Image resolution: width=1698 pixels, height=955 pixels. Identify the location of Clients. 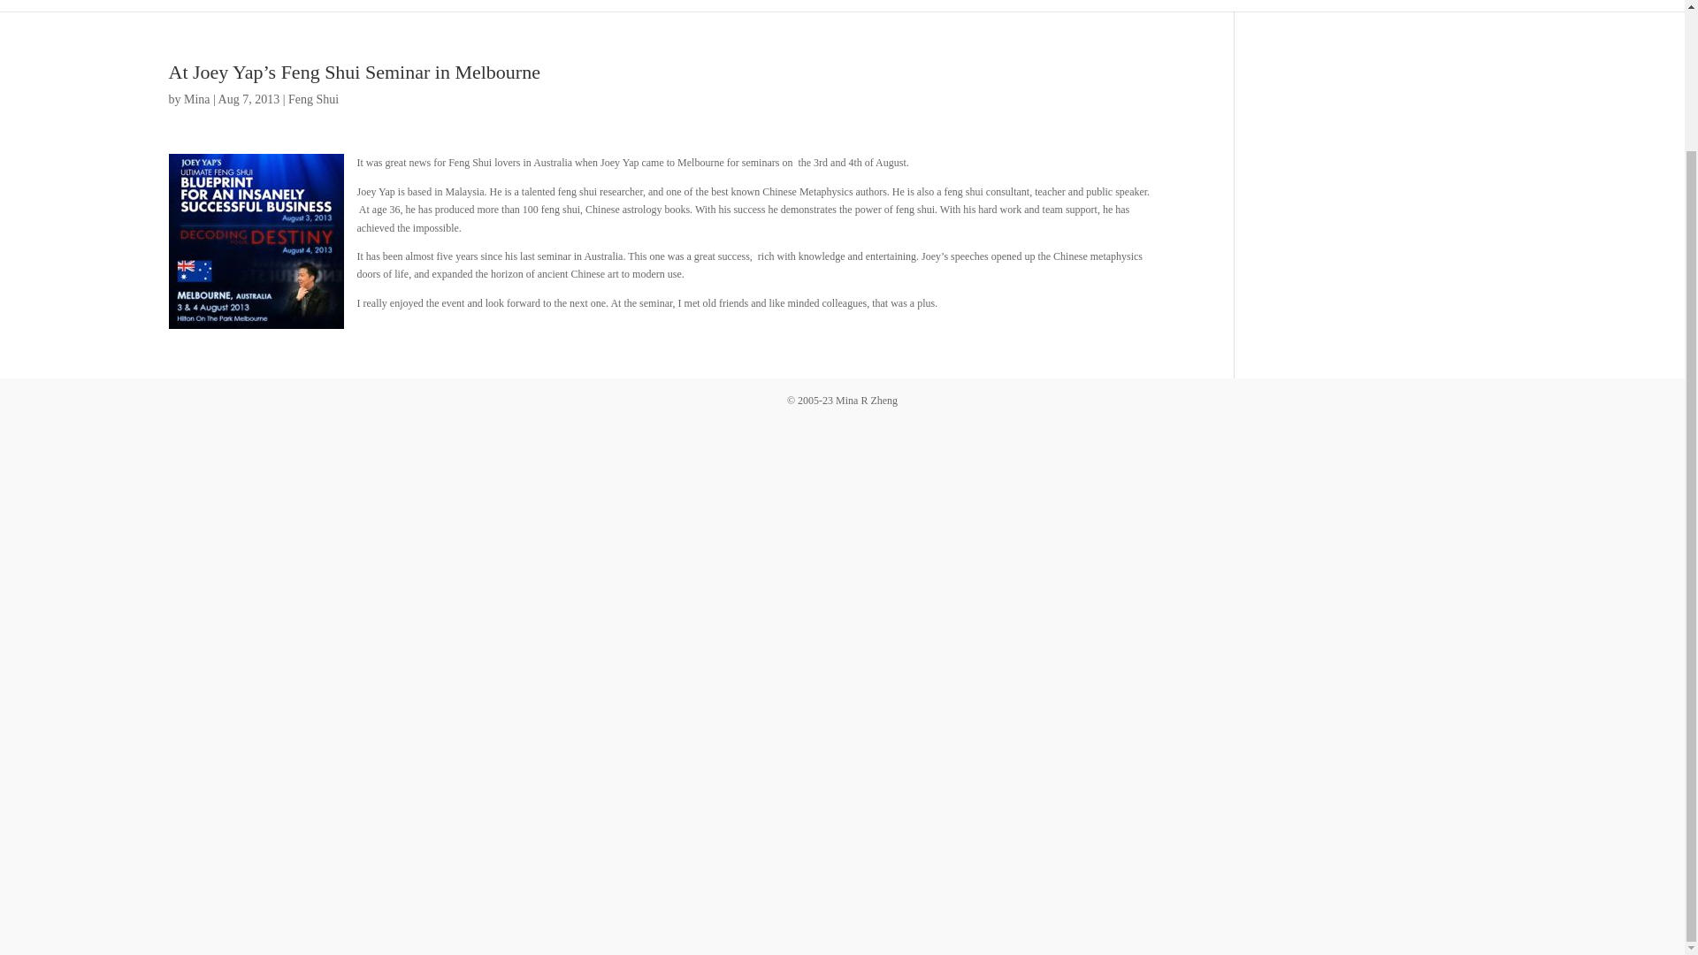
(723, 5).